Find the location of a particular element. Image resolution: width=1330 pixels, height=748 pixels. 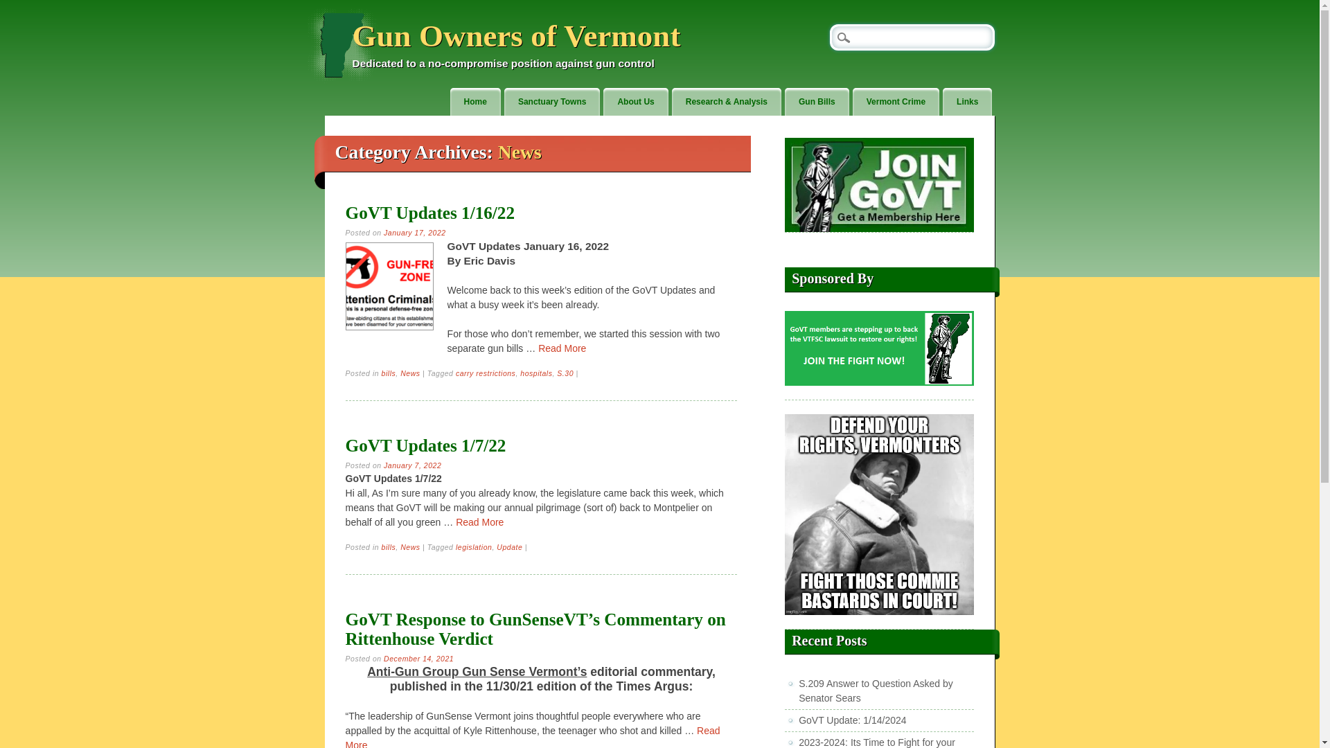

About Us is located at coordinates (635, 103).